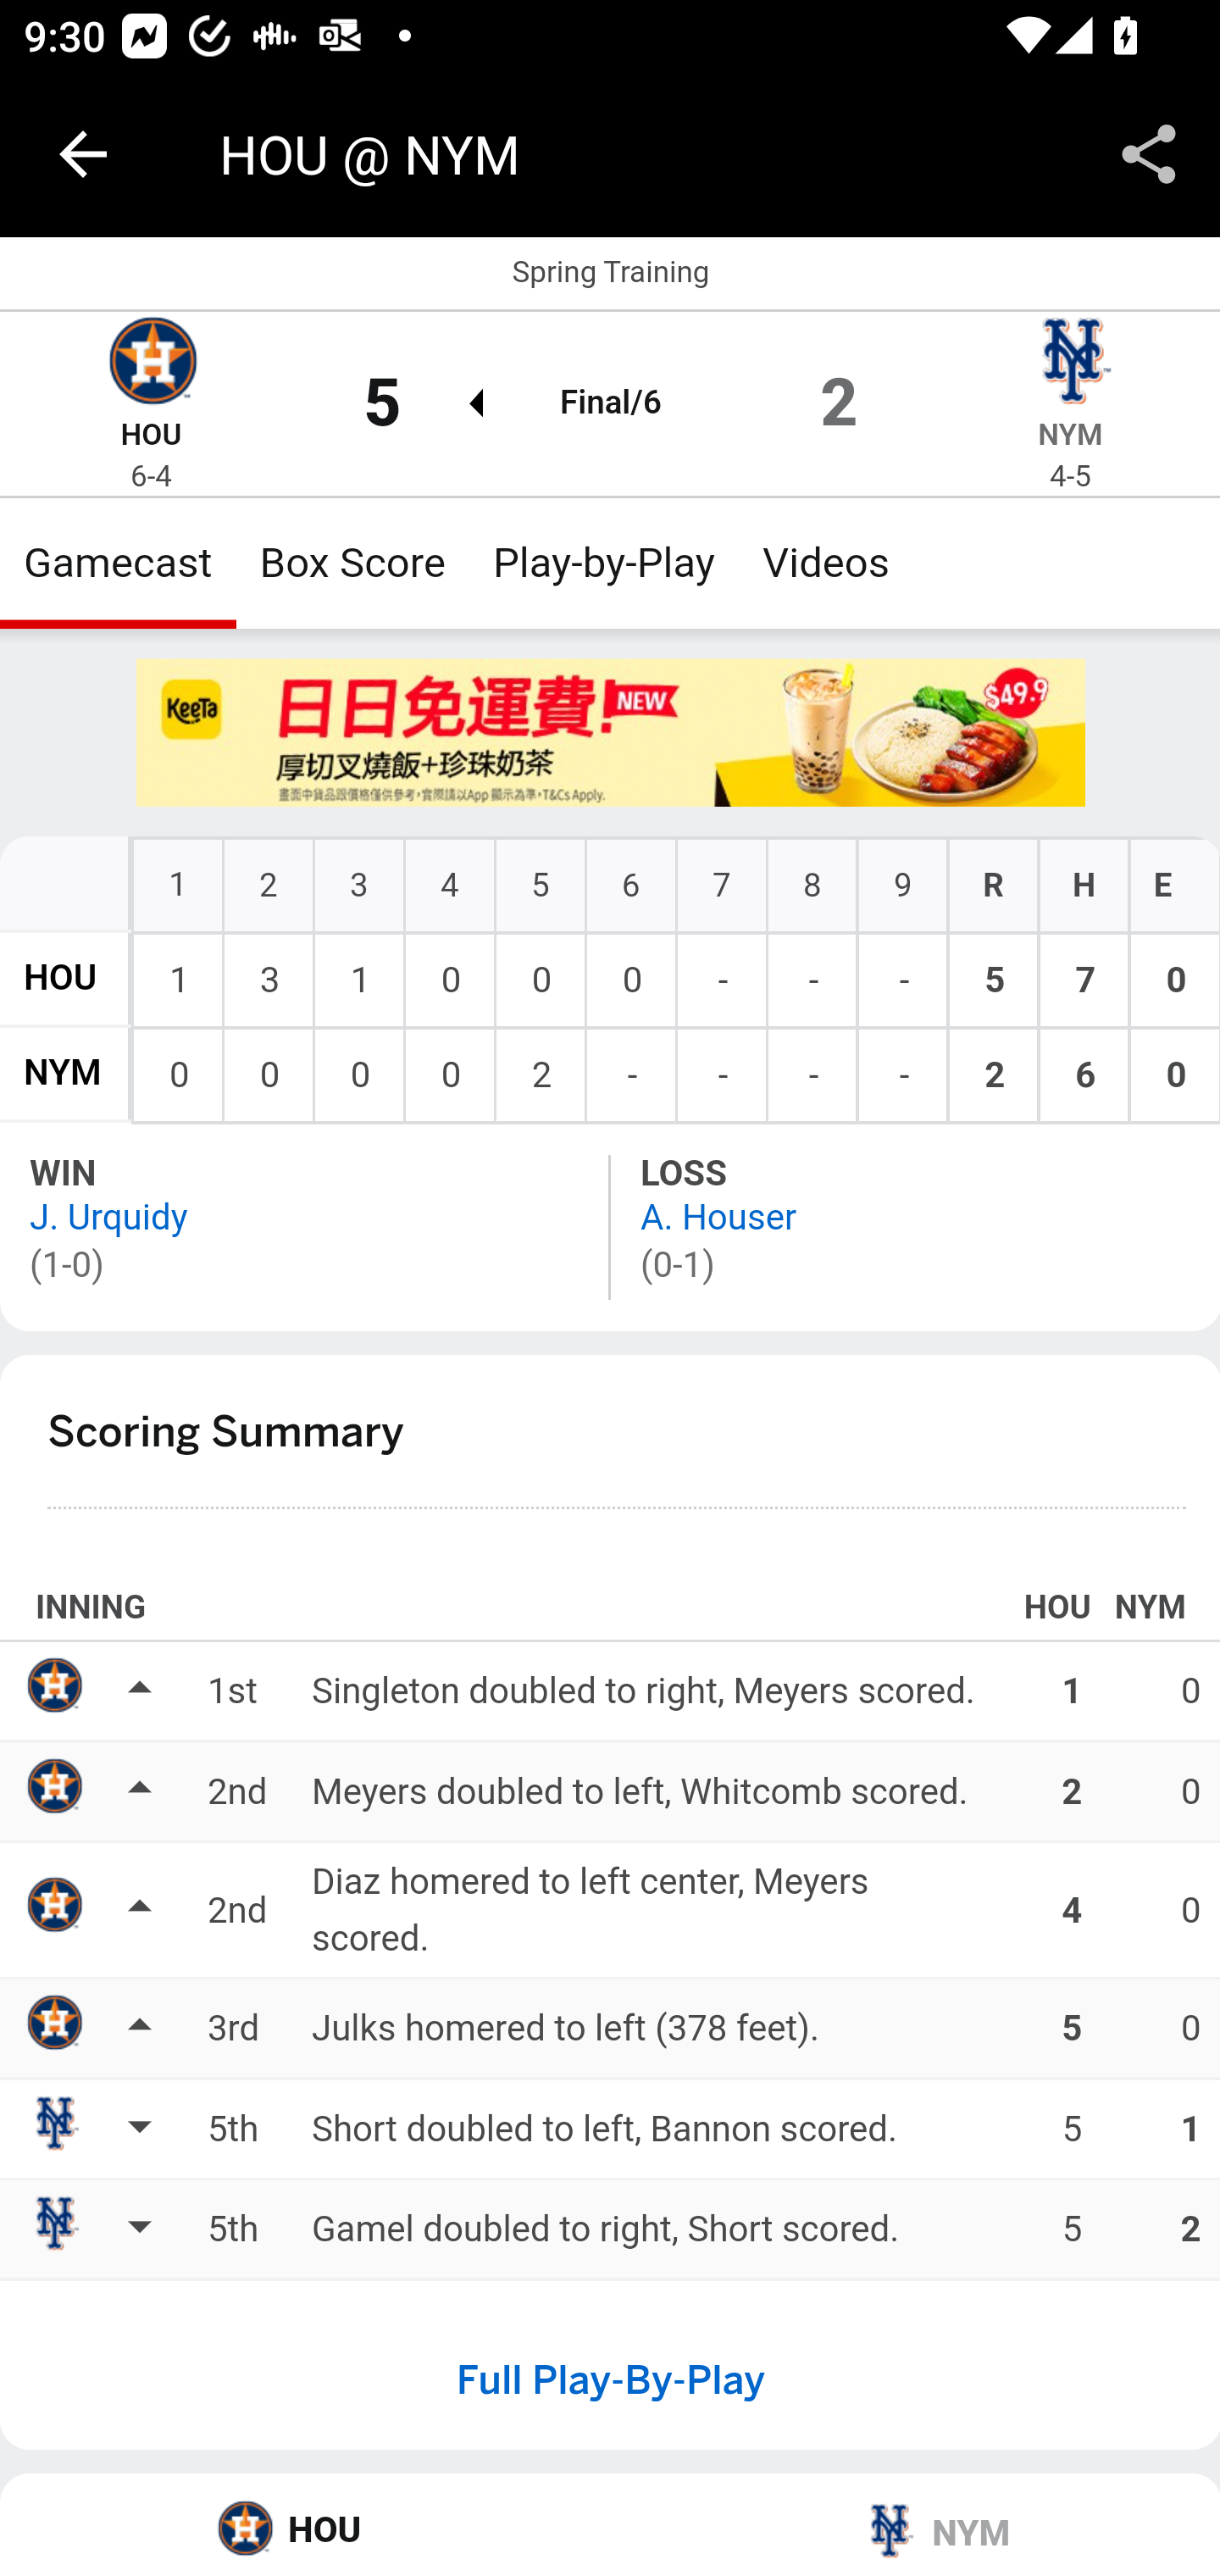 The width and height of the screenshot is (1220, 2576). What do you see at coordinates (60, 978) in the screenshot?
I see `HOU` at bounding box center [60, 978].